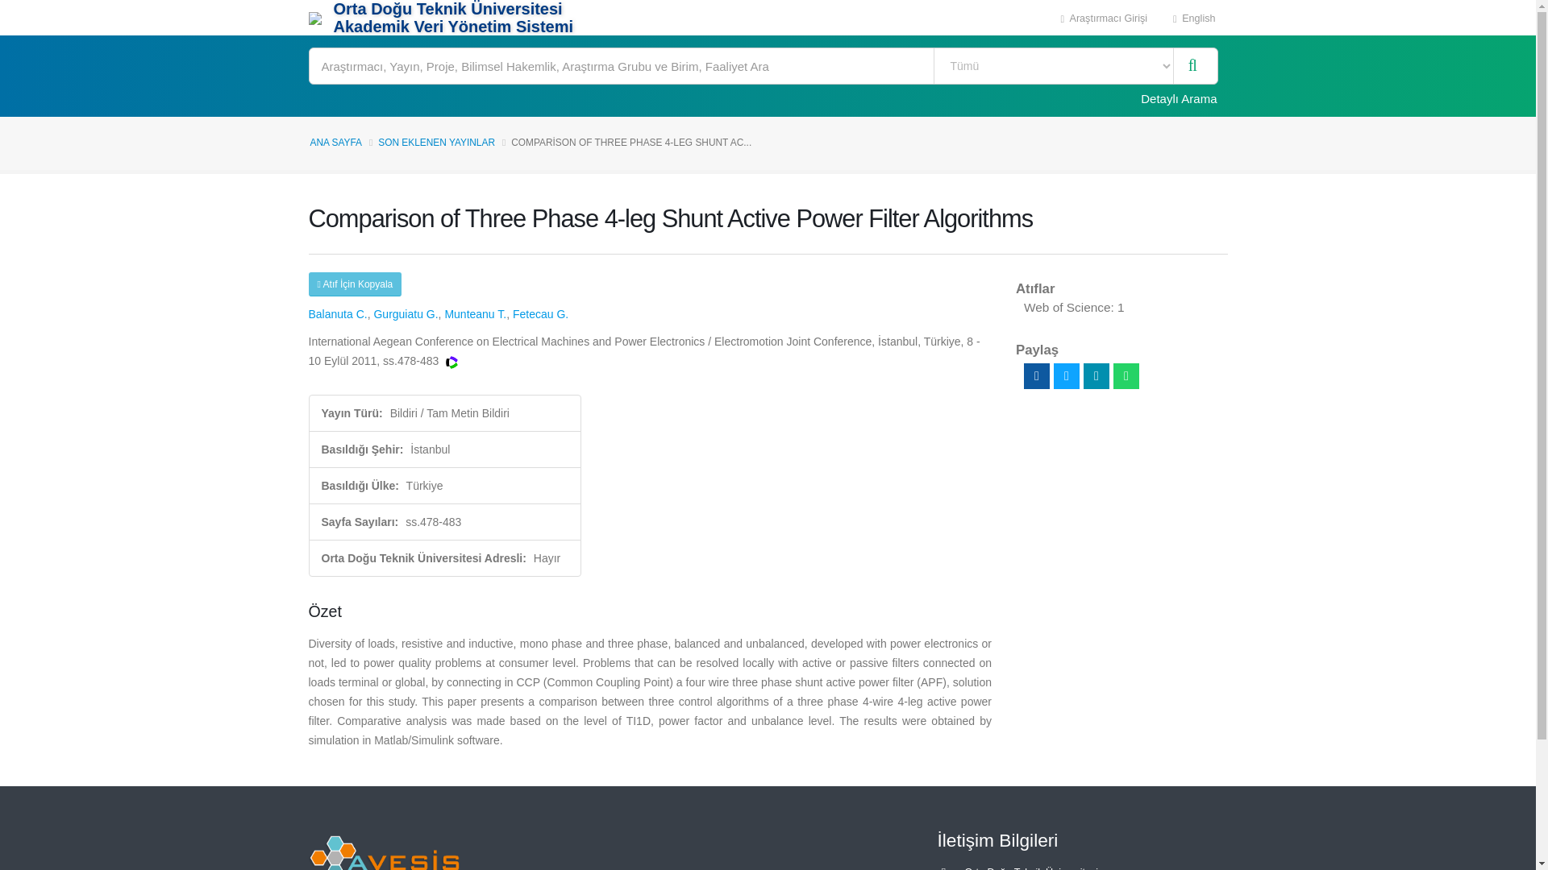 The height and width of the screenshot is (870, 1548). I want to click on ANA SAYFA, so click(335, 142).